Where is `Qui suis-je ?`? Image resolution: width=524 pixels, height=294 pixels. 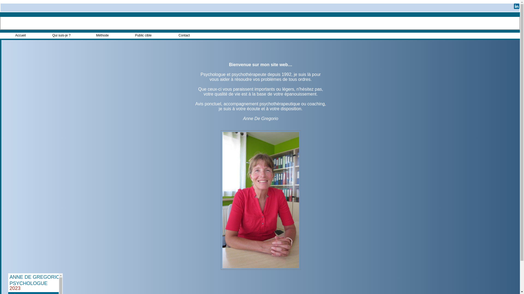 Qui suis-je ? is located at coordinates (61, 35).